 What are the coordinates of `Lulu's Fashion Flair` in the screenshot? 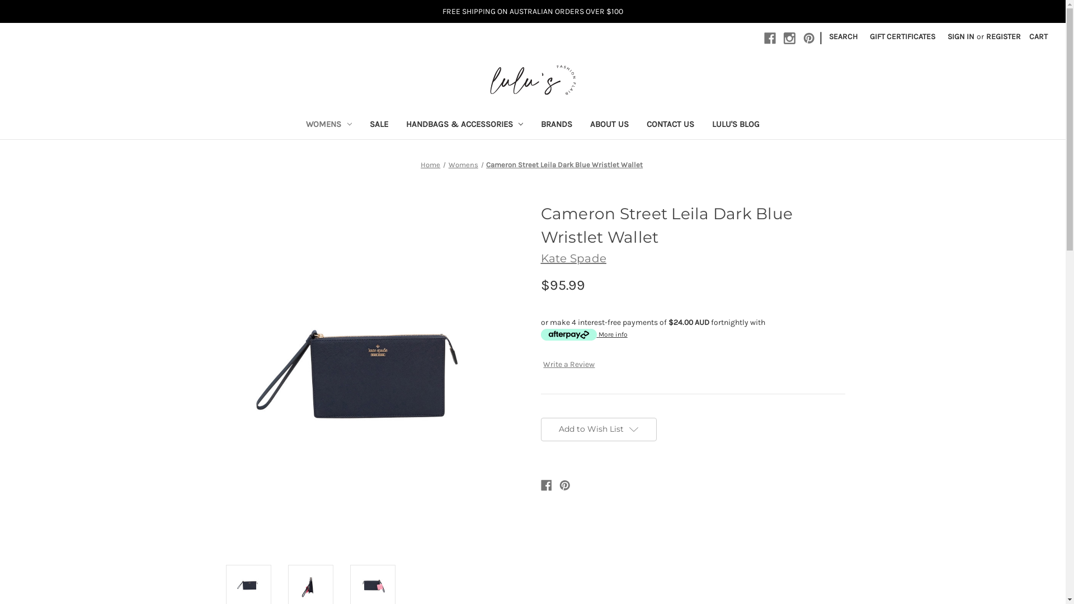 It's located at (533, 80).